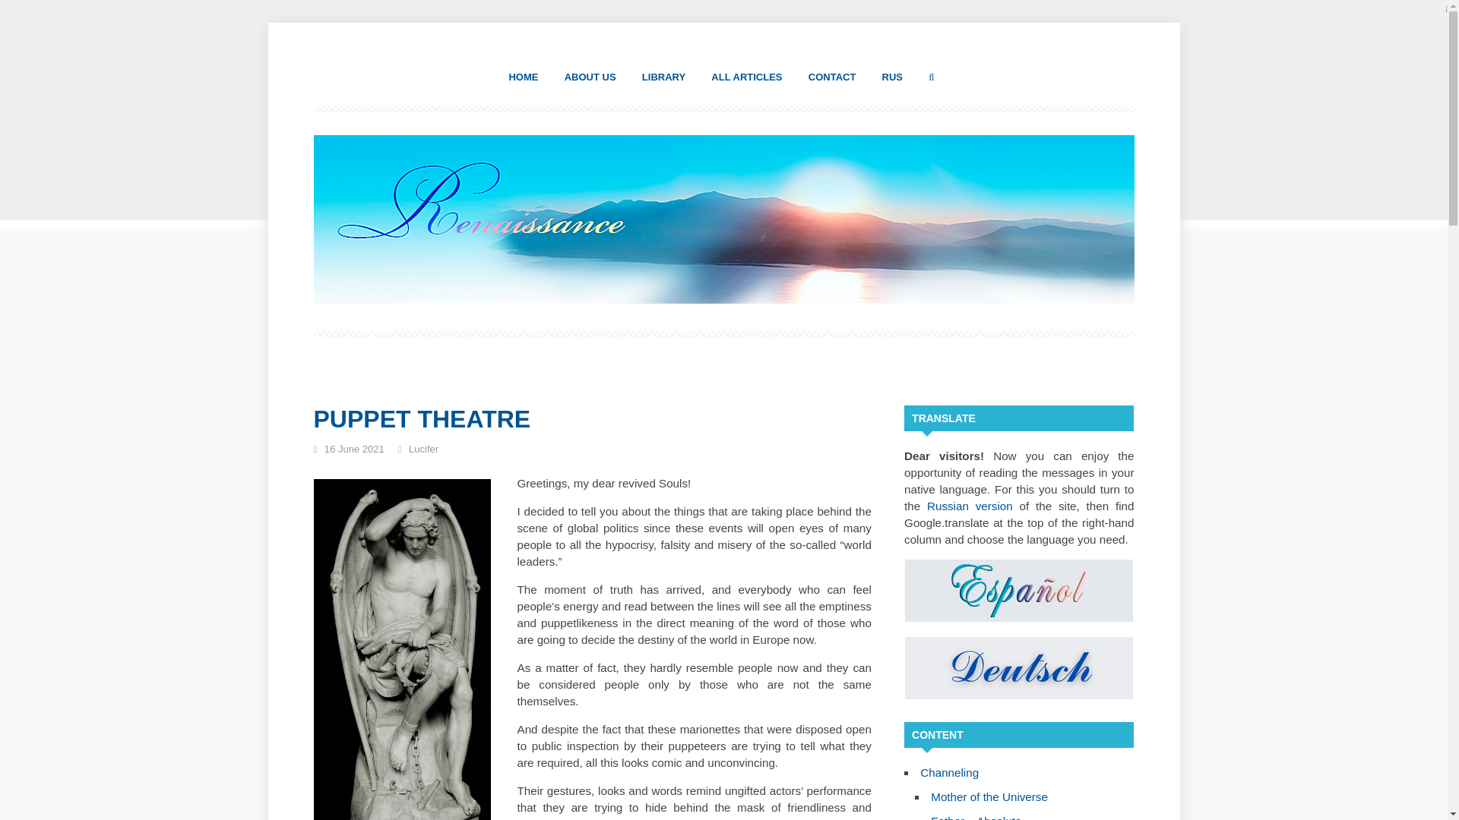 The width and height of the screenshot is (1459, 820). What do you see at coordinates (892, 77) in the screenshot?
I see `RUS` at bounding box center [892, 77].